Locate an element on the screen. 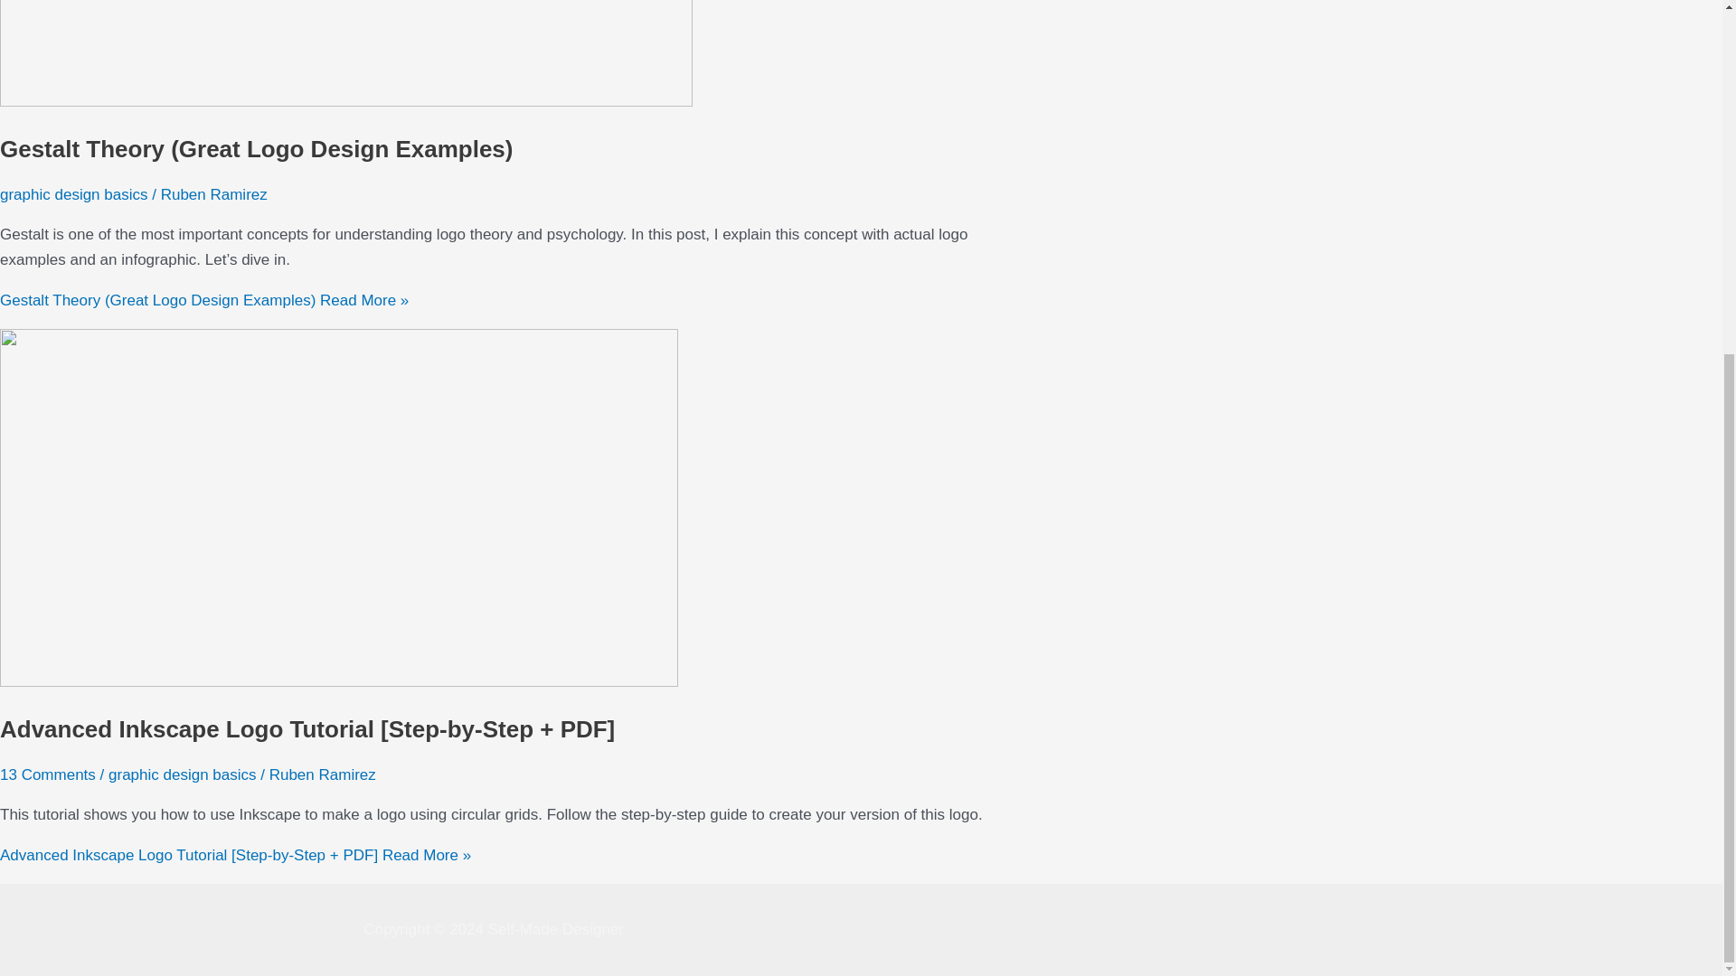 The height and width of the screenshot is (976, 1736). 13 Comments is located at coordinates (47, 774).